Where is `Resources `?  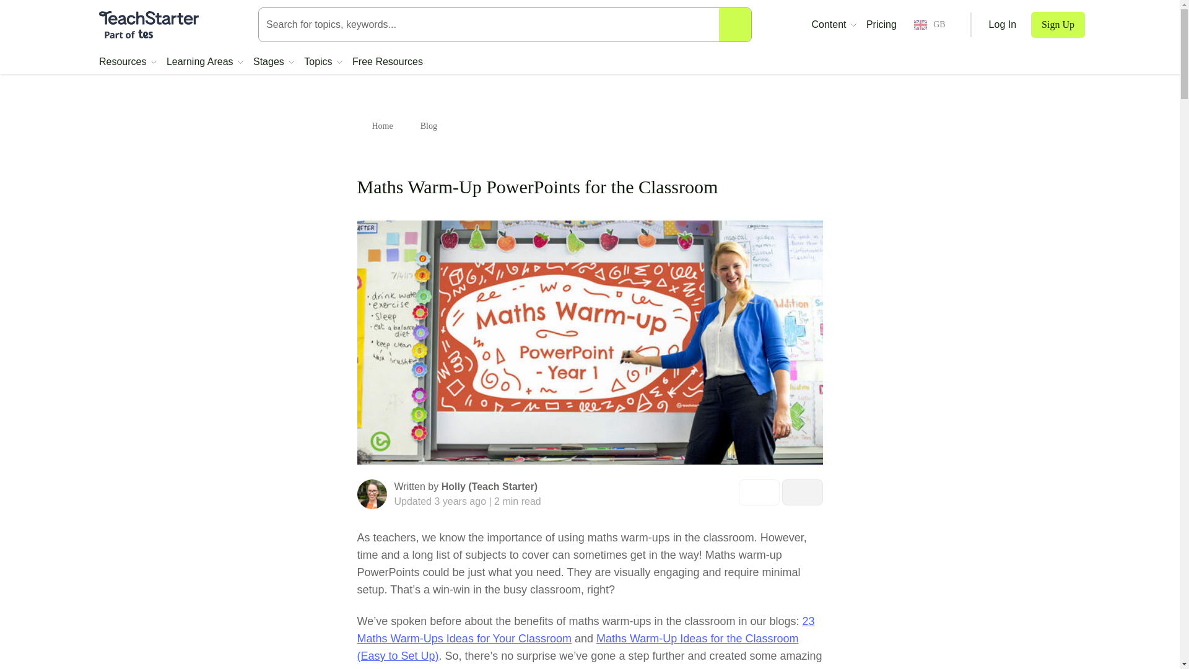
Resources  is located at coordinates (128, 62).